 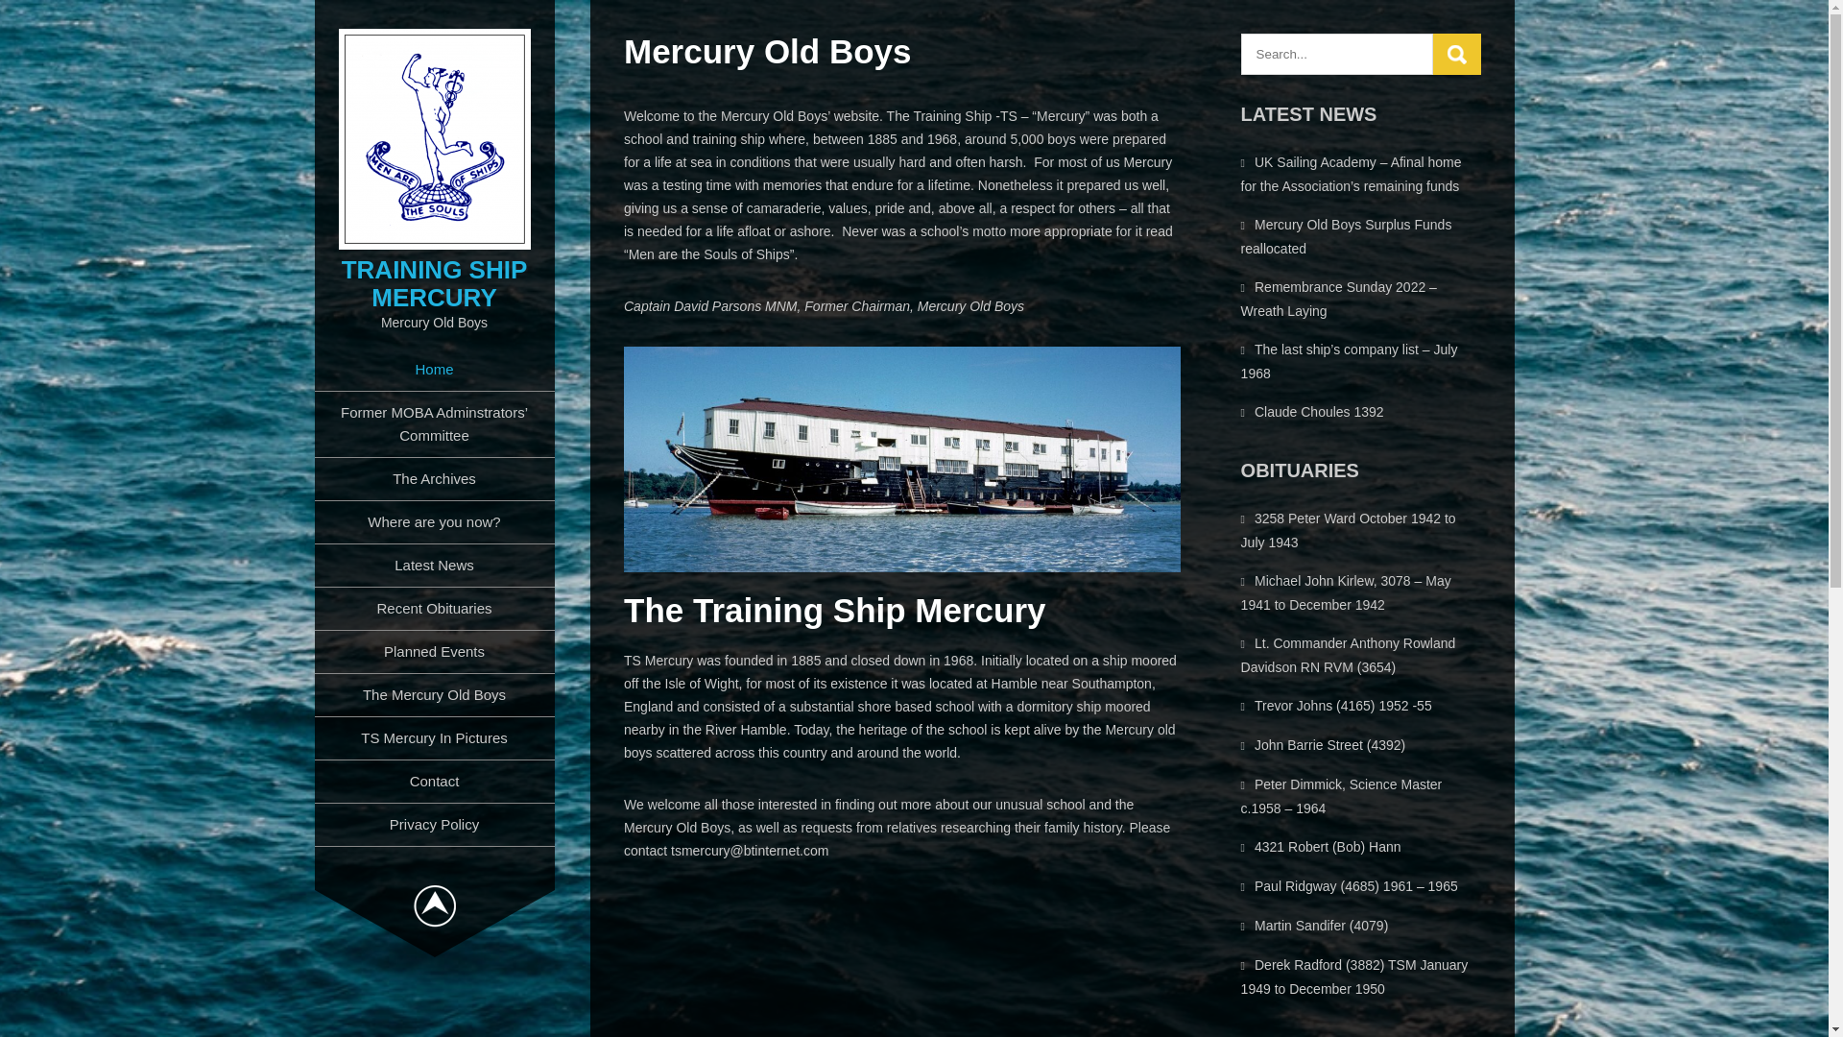 I want to click on Planned Events, so click(x=434, y=651).